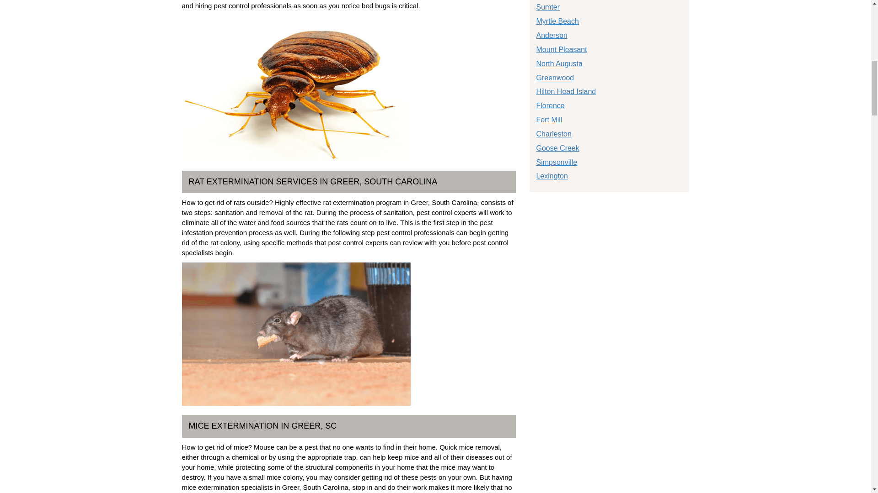 This screenshot has width=878, height=493. Describe the element at coordinates (551, 176) in the screenshot. I see `Lexington` at that location.